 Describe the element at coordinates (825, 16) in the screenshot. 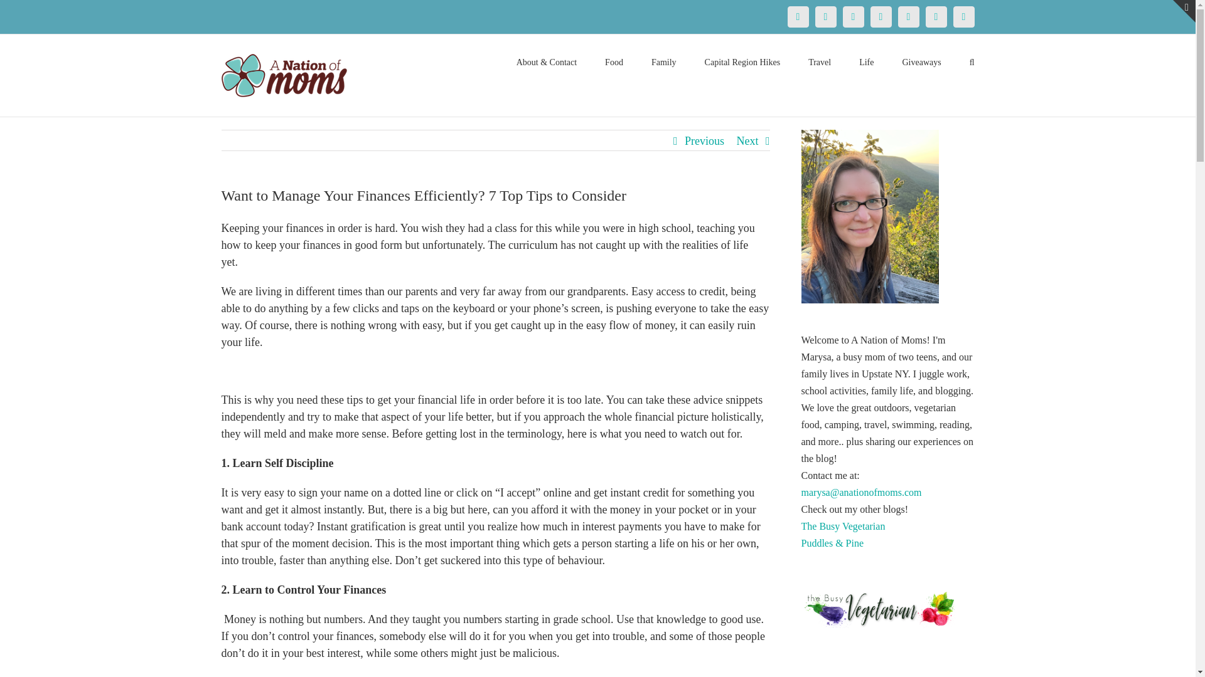

I see `Twitter` at that location.